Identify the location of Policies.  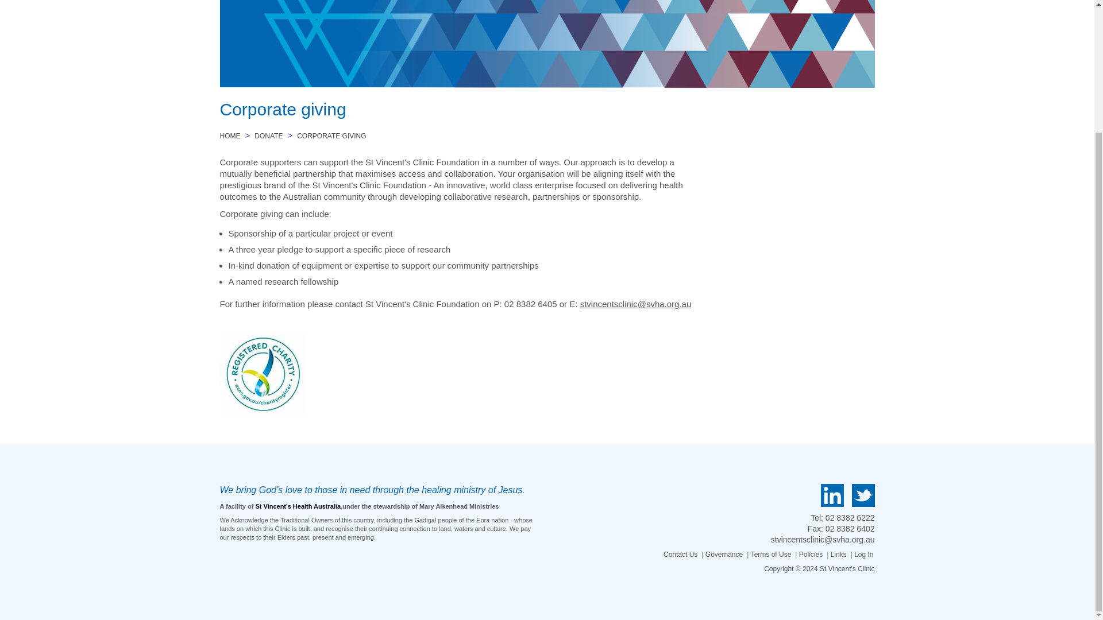
(811, 555).